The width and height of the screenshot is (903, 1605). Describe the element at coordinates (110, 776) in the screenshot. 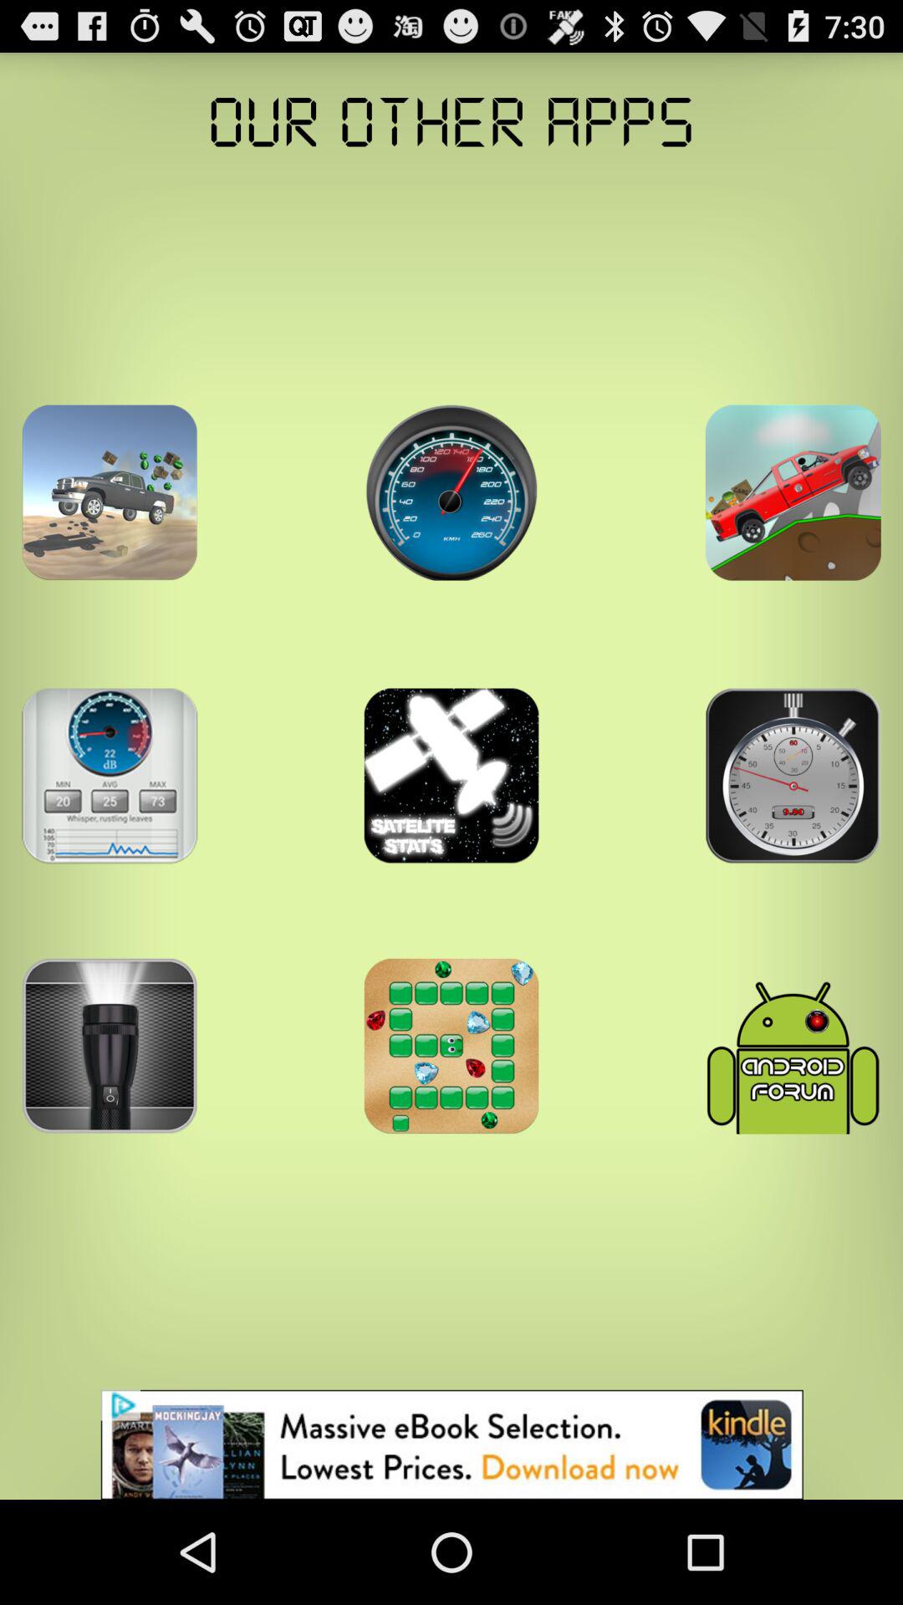

I see `timer` at that location.